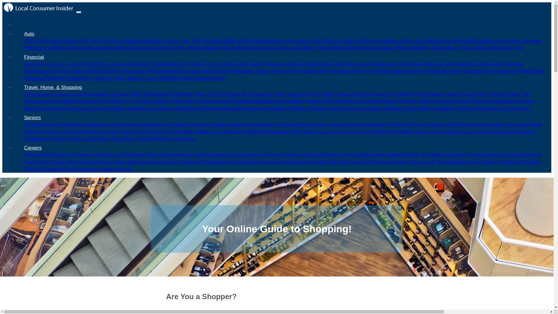 The width and height of the screenshot is (558, 314). I want to click on Best Boat Insurance Policies, so click(382, 48).